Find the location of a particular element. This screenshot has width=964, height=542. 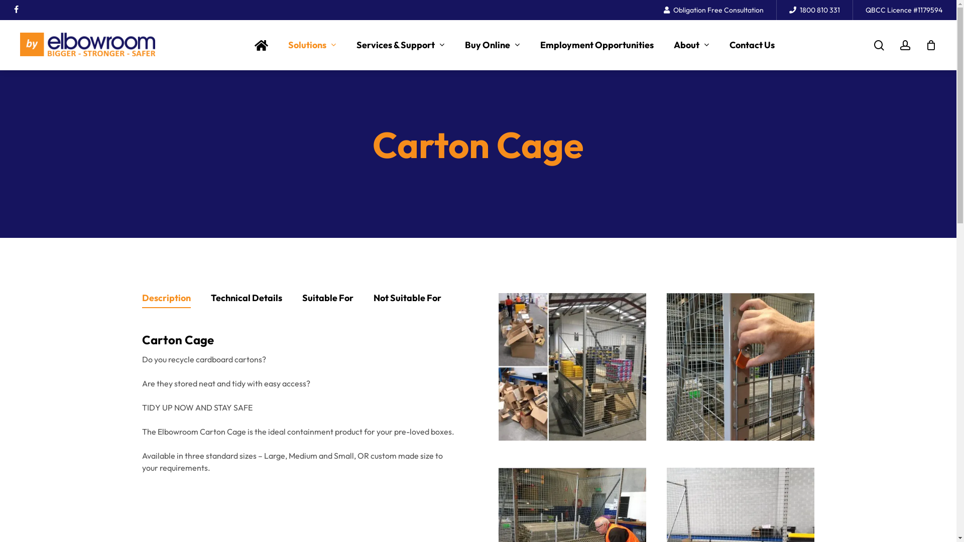

Contact Us is located at coordinates (752, 45).